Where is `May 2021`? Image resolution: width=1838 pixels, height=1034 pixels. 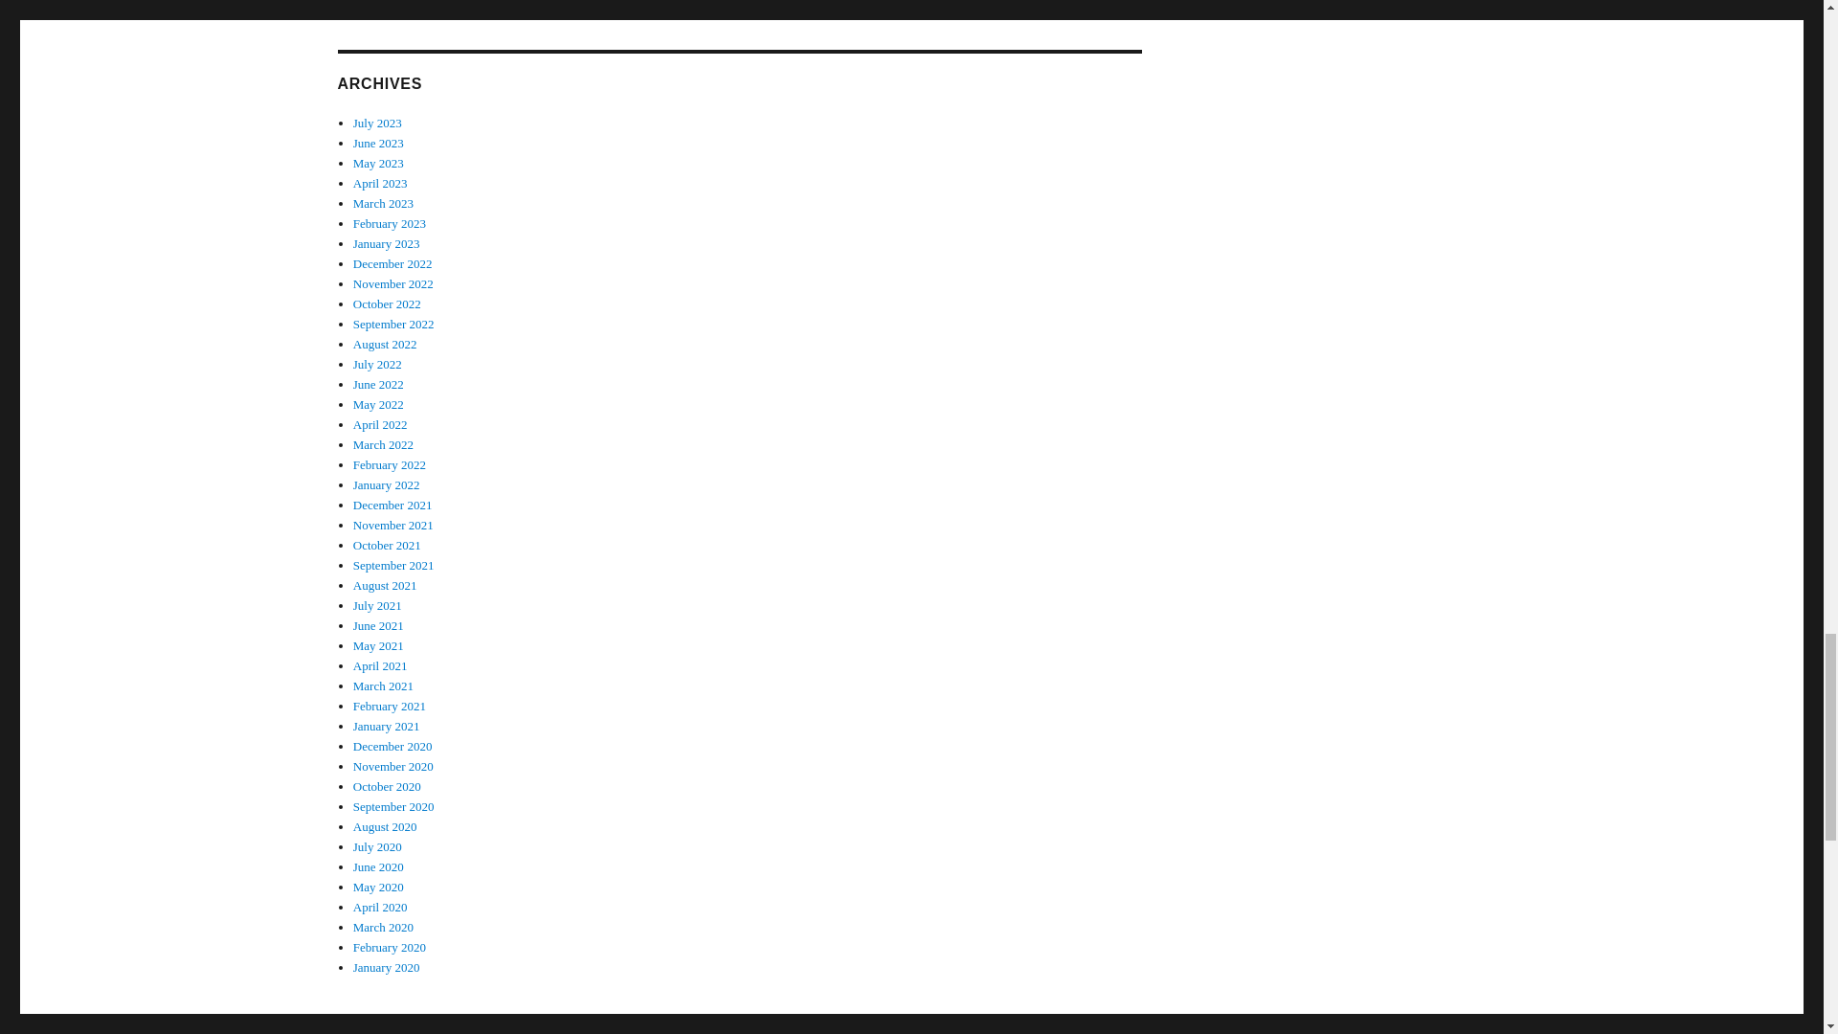 May 2021 is located at coordinates (378, 645).